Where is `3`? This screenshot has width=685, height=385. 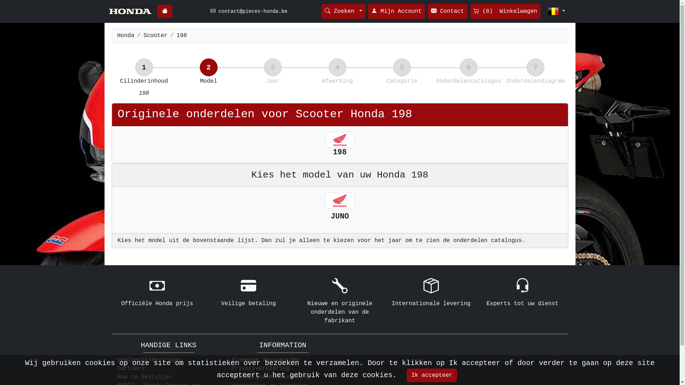 3 is located at coordinates (273, 67).